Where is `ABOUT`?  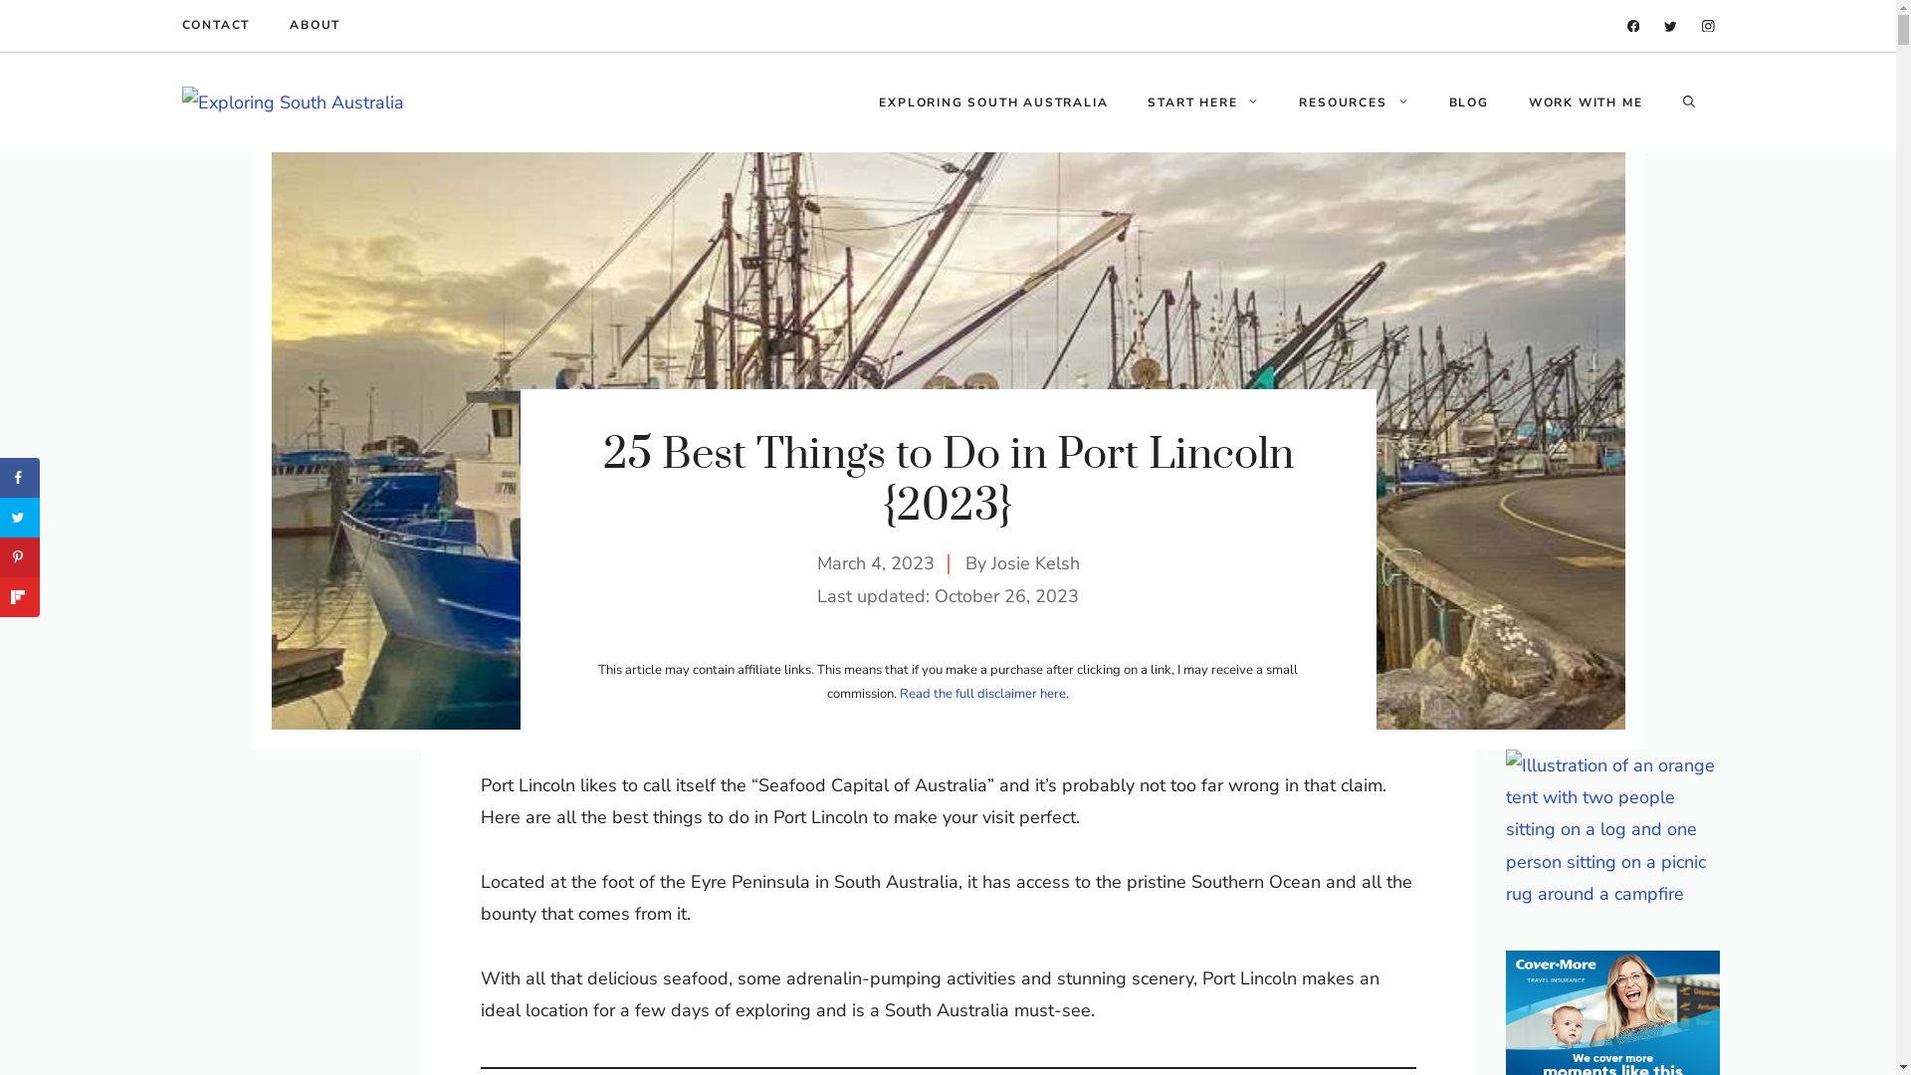 ABOUT is located at coordinates (315, 26).